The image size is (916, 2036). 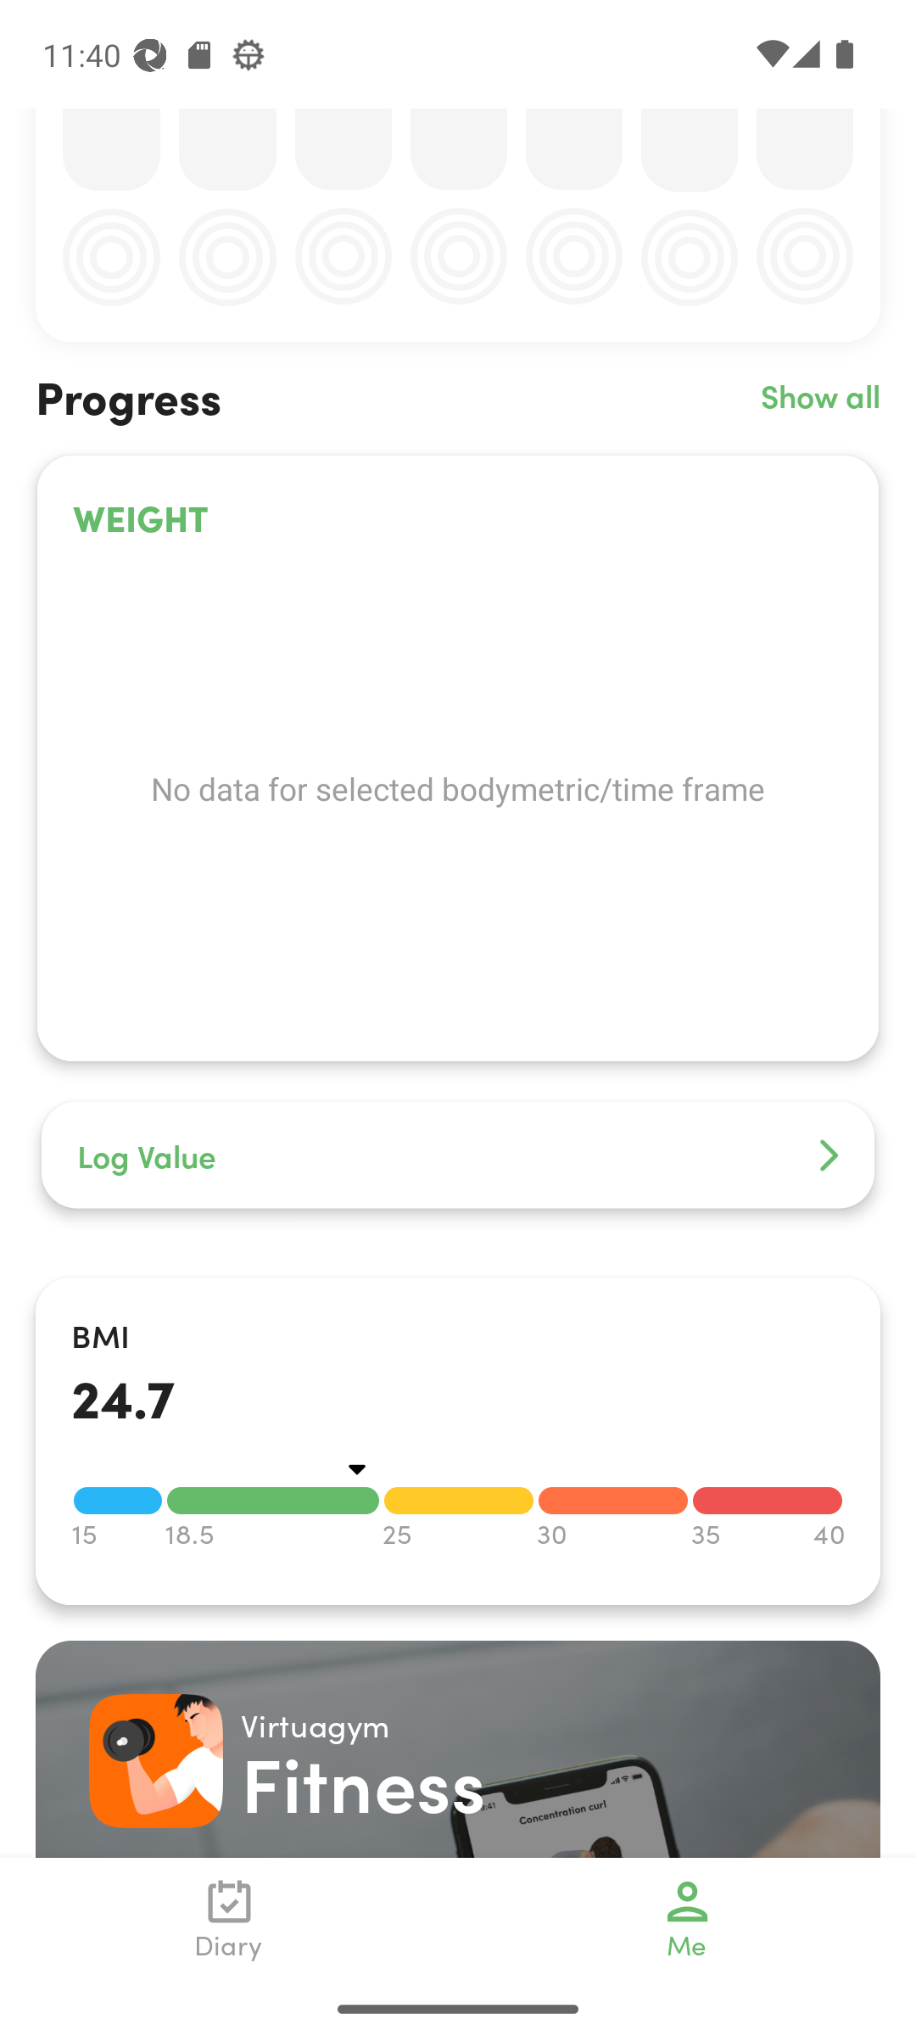 What do you see at coordinates (229, 1919) in the screenshot?
I see `Diary navigation_icon` at bounding box center [229, 1919].